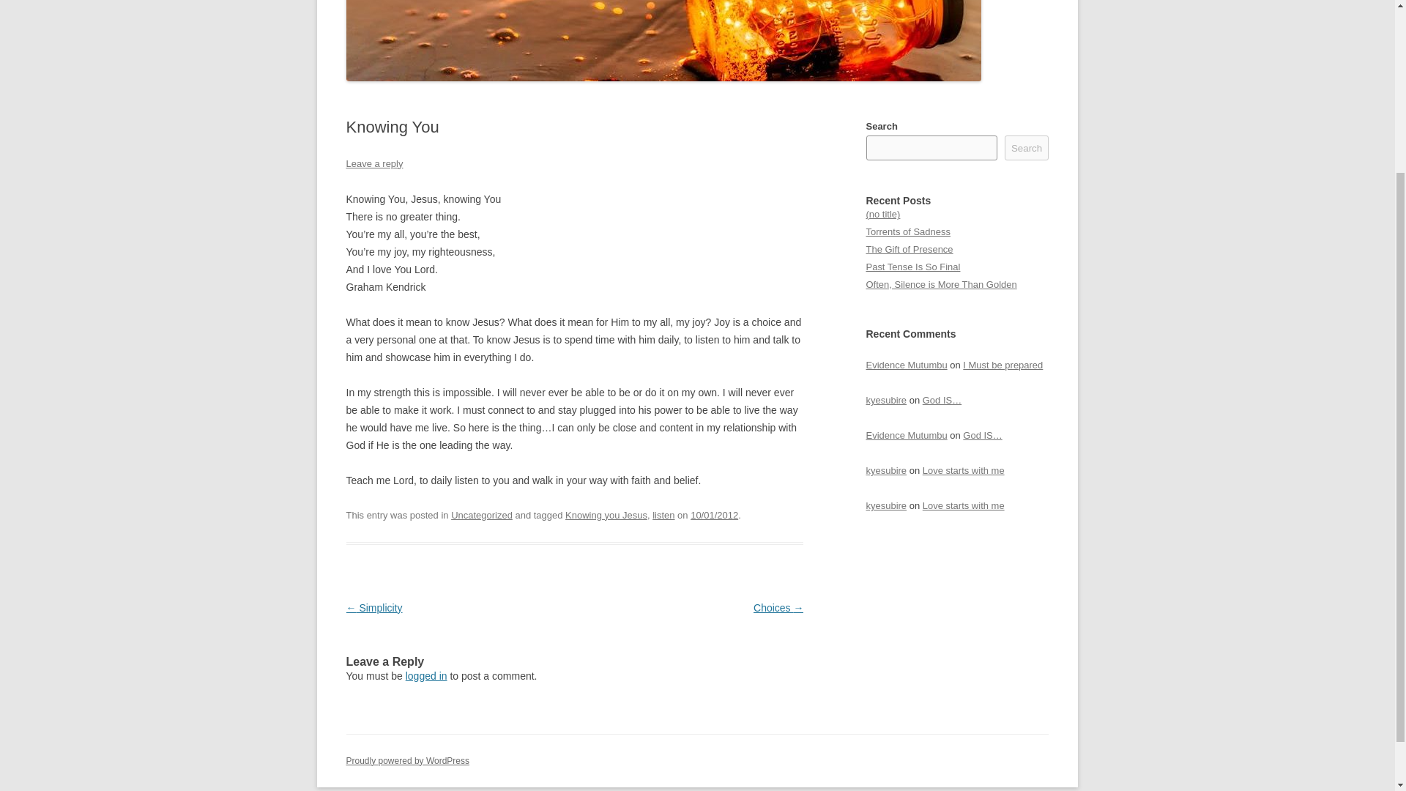 The width and height of the screenshot is (1406, 791). What do you see at coordinates (426, 675) in the screenshot?
I see `logged in` at bounding box center [426, 675].